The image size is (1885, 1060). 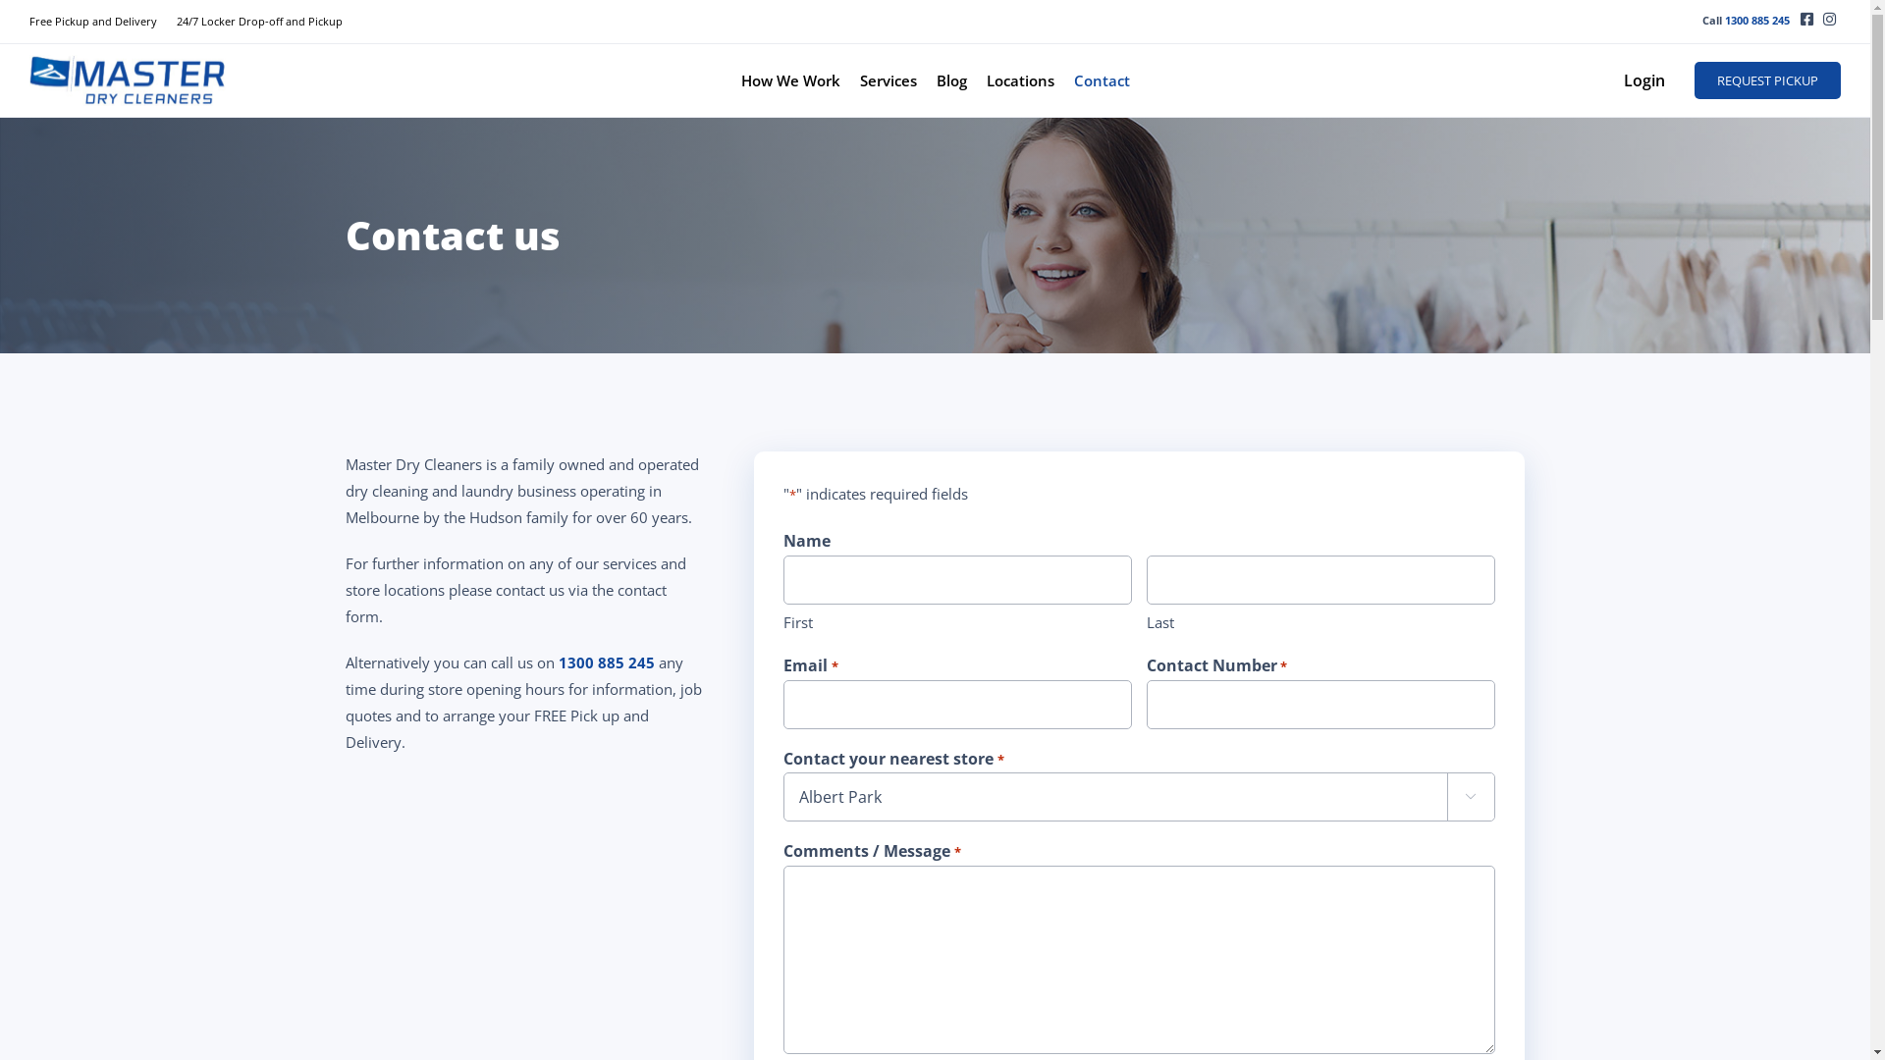 I want to click on REQUEST PICKUP, so click(x=1767, y=80).